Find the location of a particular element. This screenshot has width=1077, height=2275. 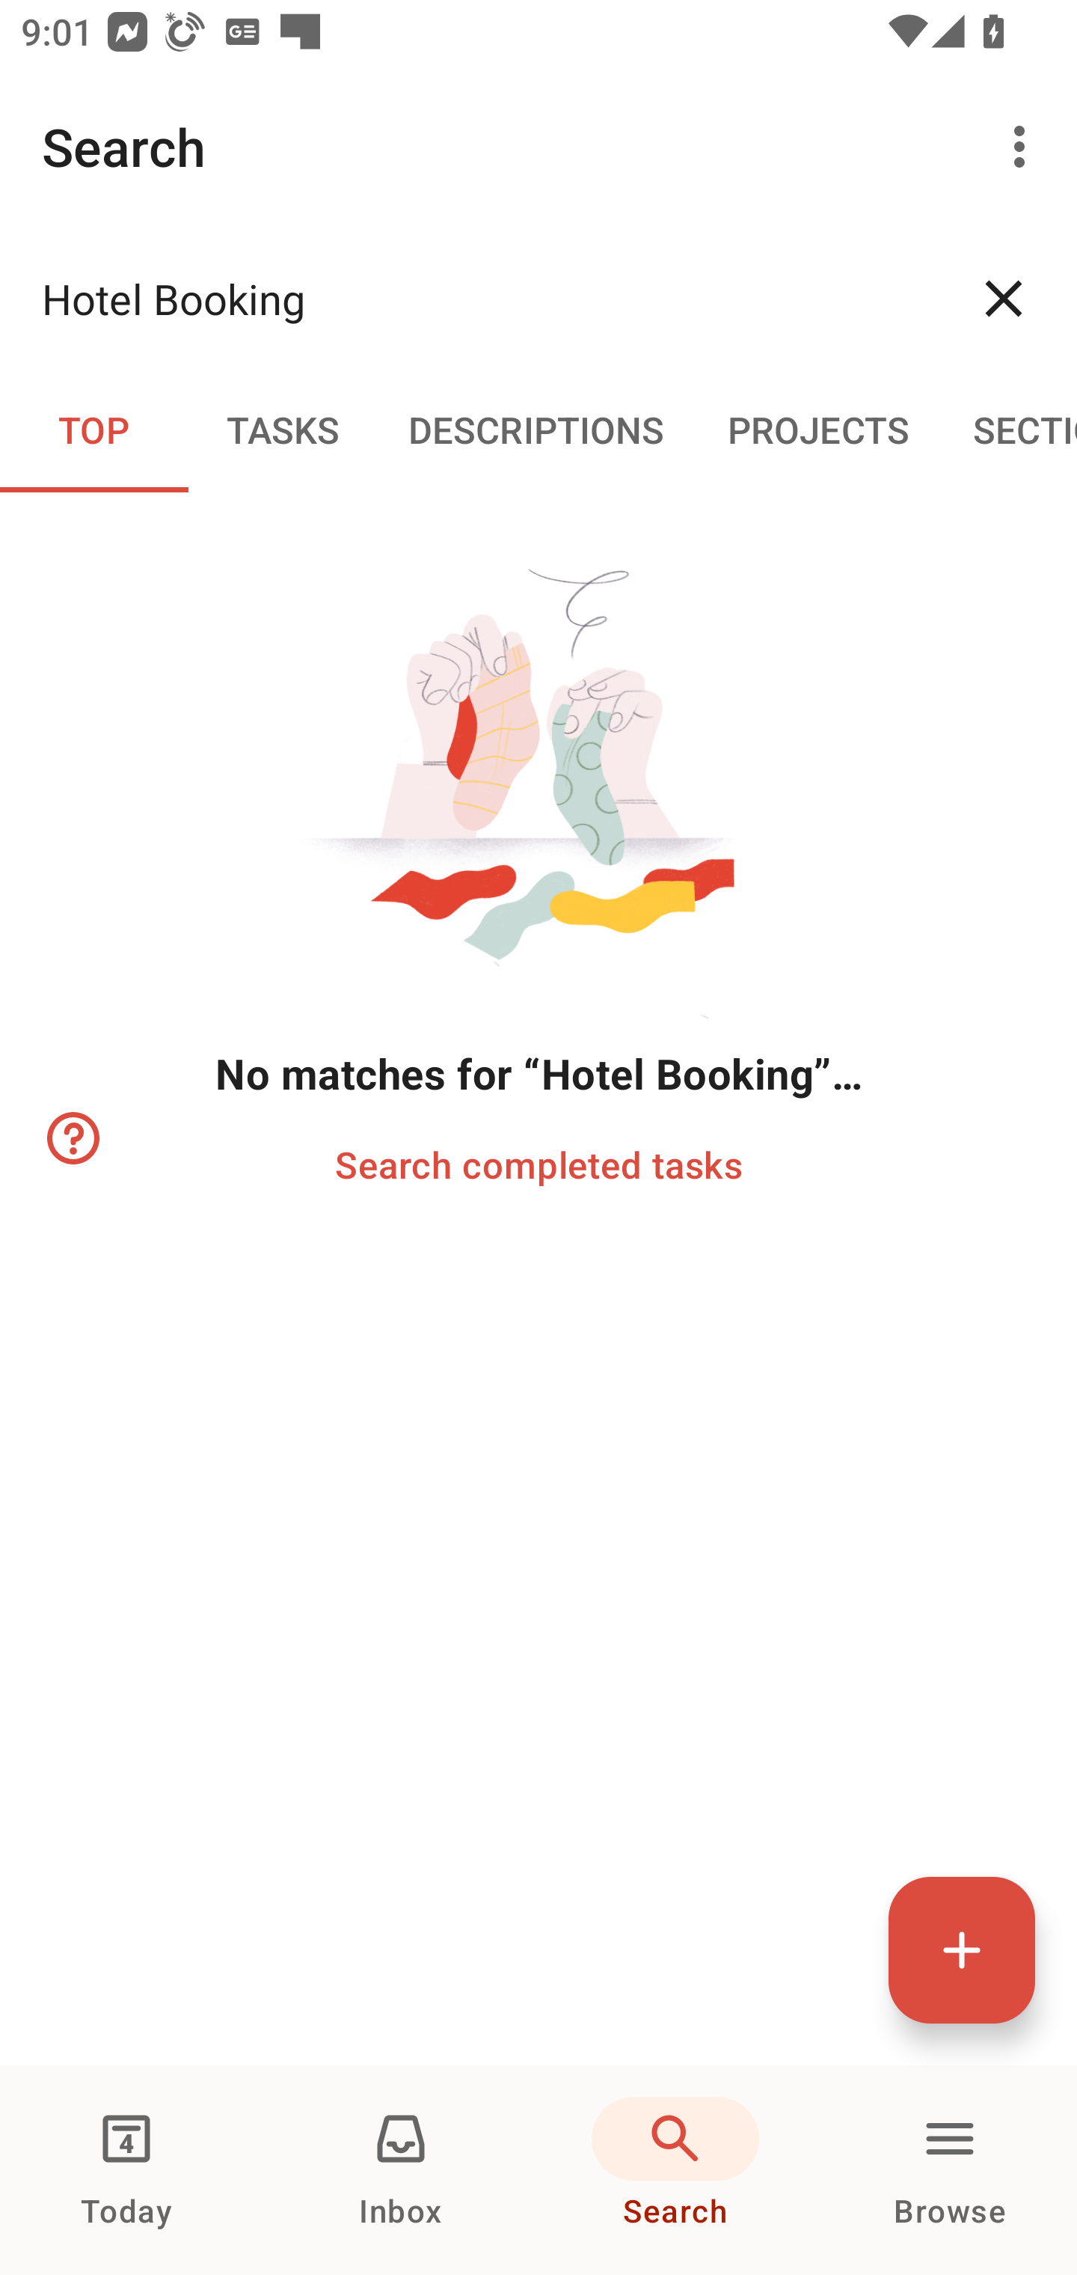

Inbox is located at coordinates (401, 2170).